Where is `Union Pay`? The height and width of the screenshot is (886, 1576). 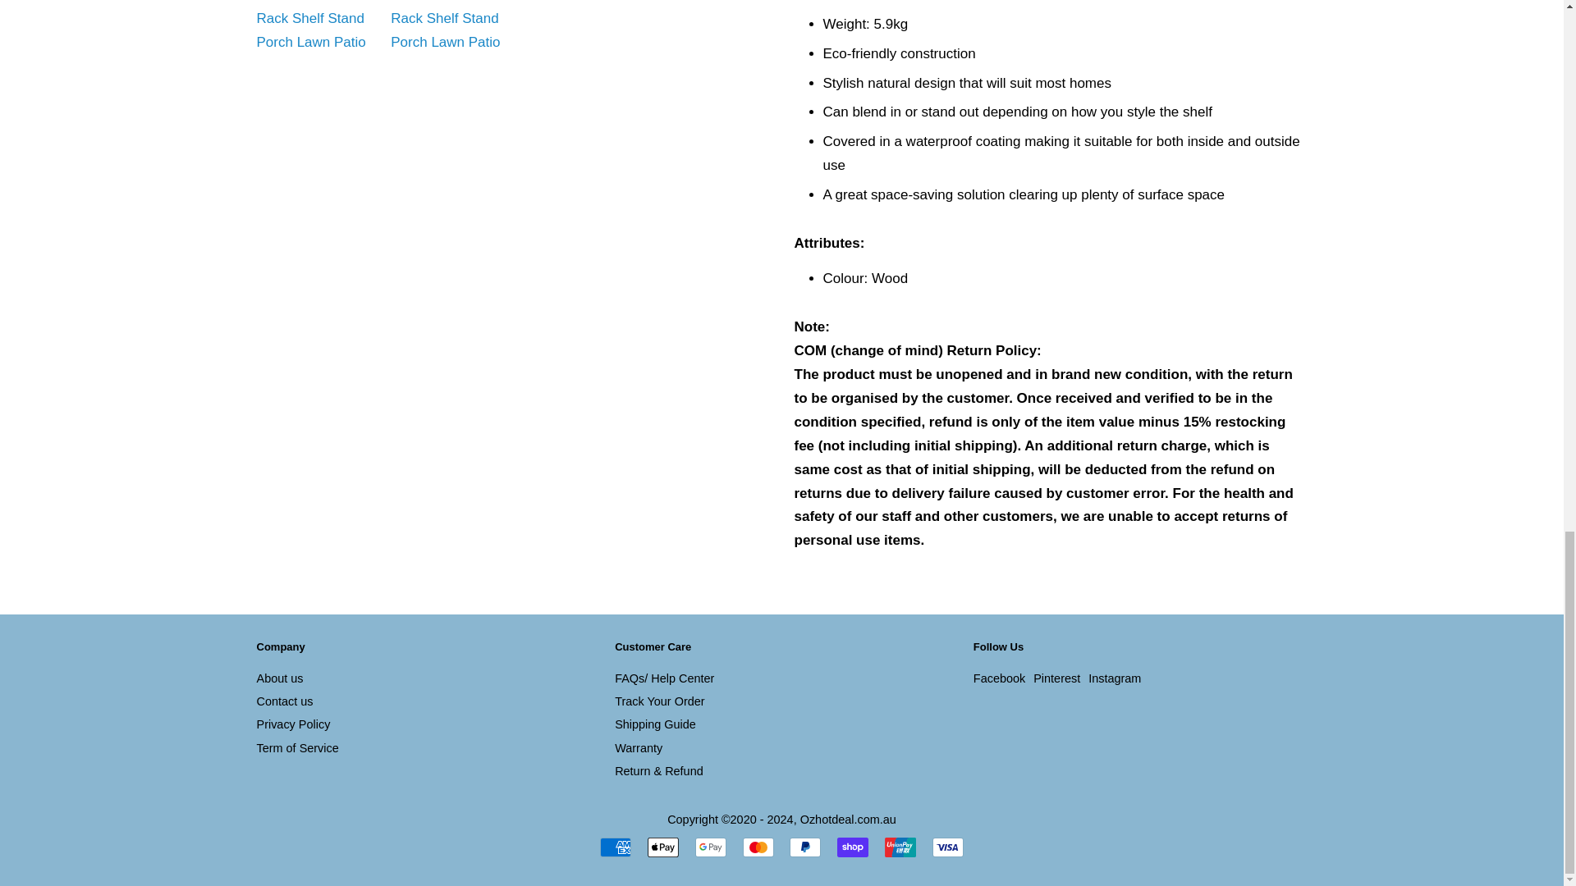 Union Pay is located at coordinates (900, 847).